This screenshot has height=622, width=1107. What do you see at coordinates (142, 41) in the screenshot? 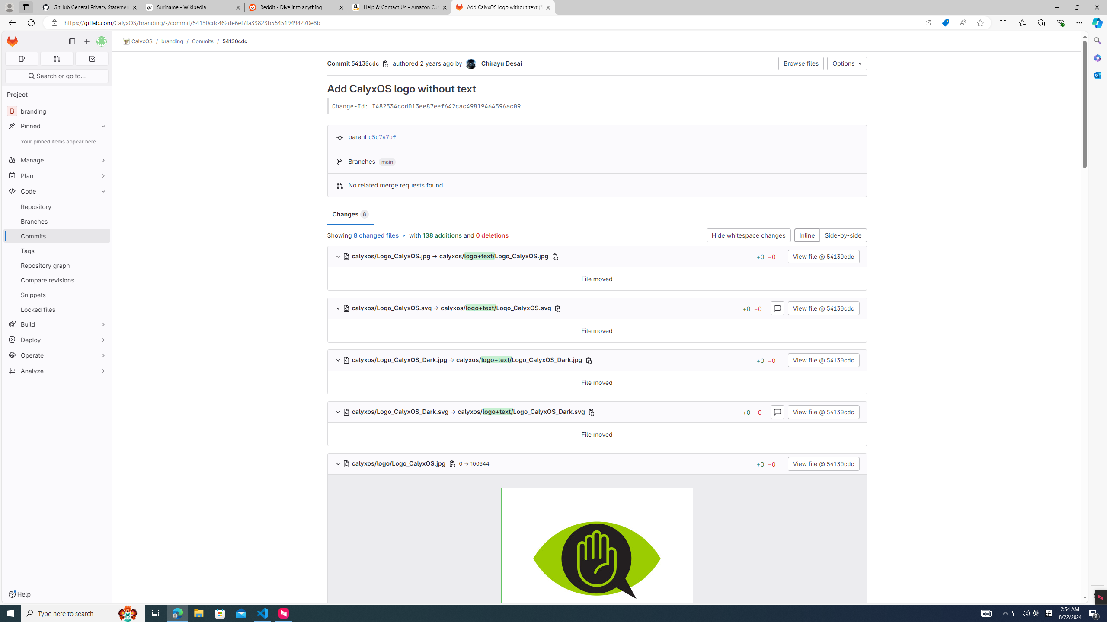
I see `CalyxOS/` at bounding box center [142, 41].